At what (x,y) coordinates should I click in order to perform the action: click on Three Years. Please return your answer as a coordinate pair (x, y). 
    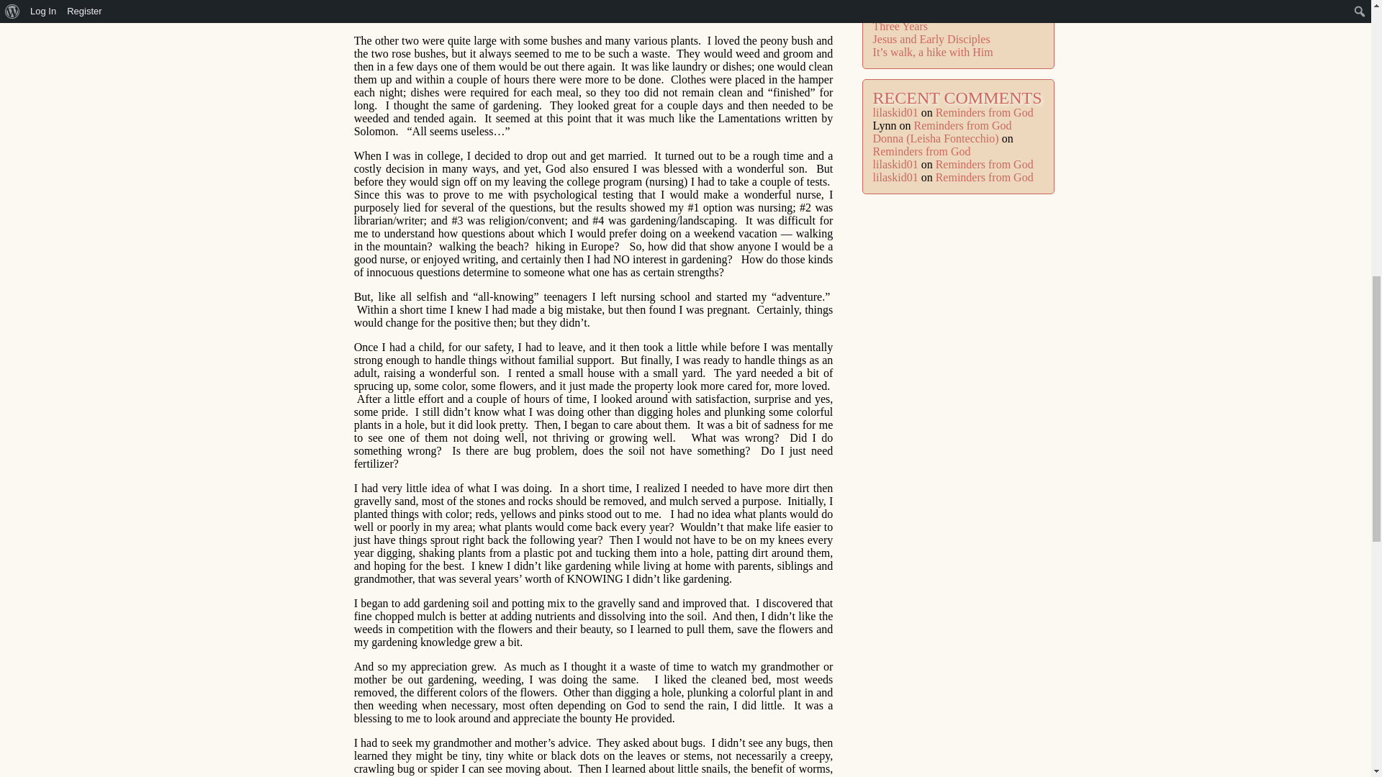
    Looking at the image, I should click on (900, 26).